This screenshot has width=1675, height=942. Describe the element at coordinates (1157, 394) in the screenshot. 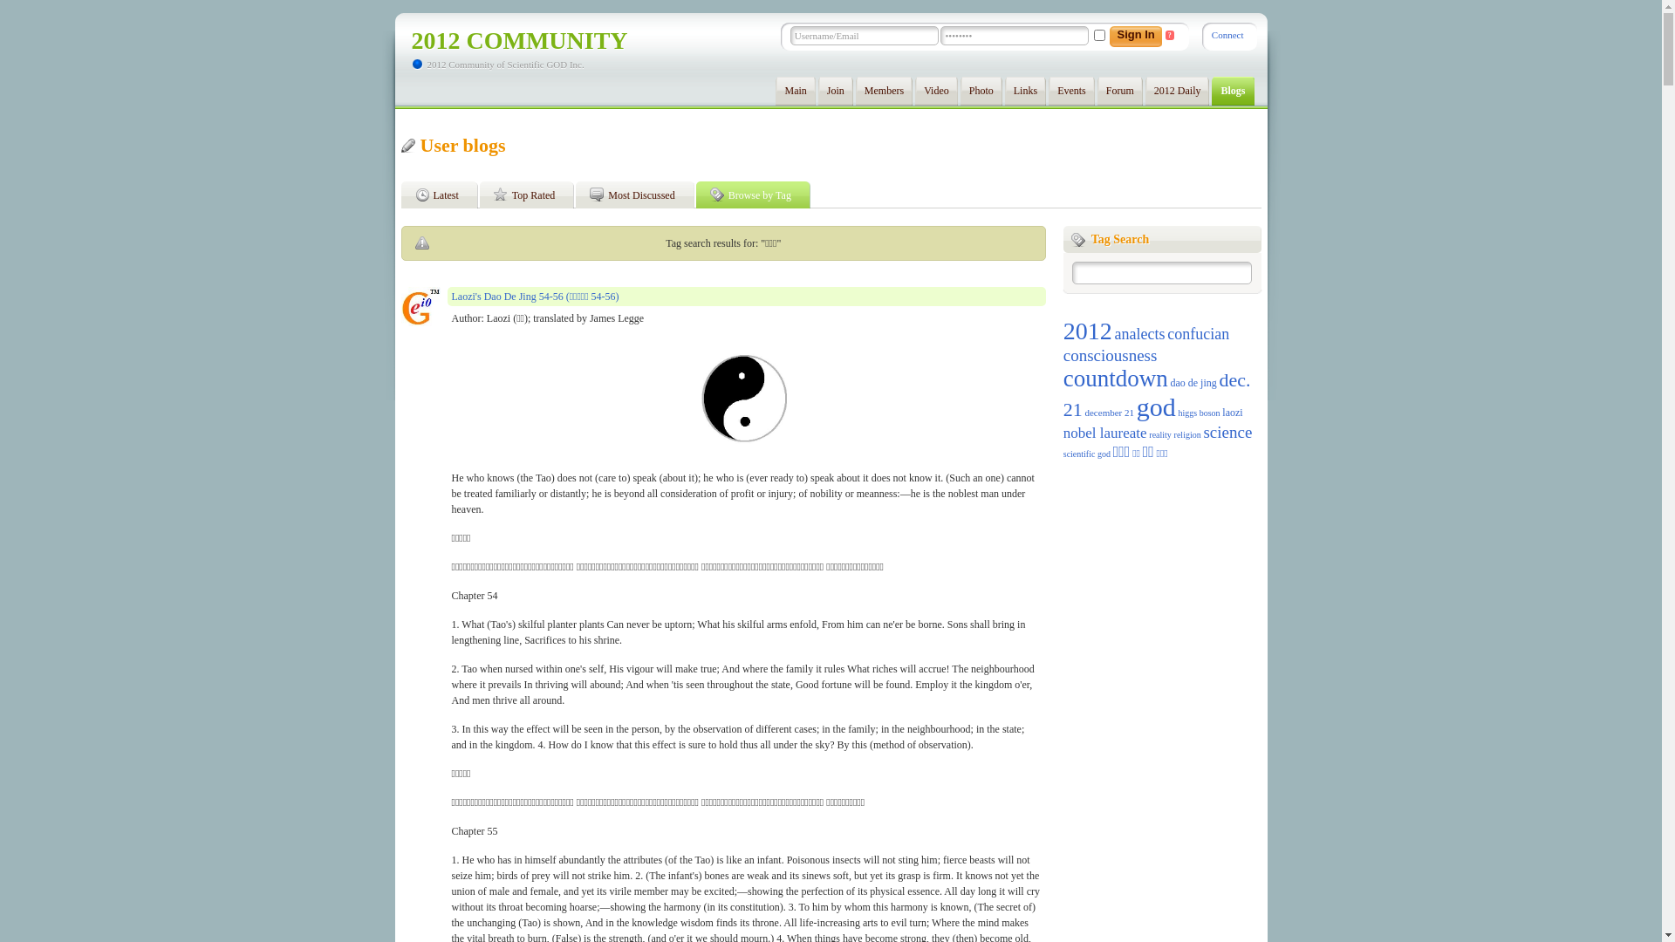

I see `dec. 21` at that location.